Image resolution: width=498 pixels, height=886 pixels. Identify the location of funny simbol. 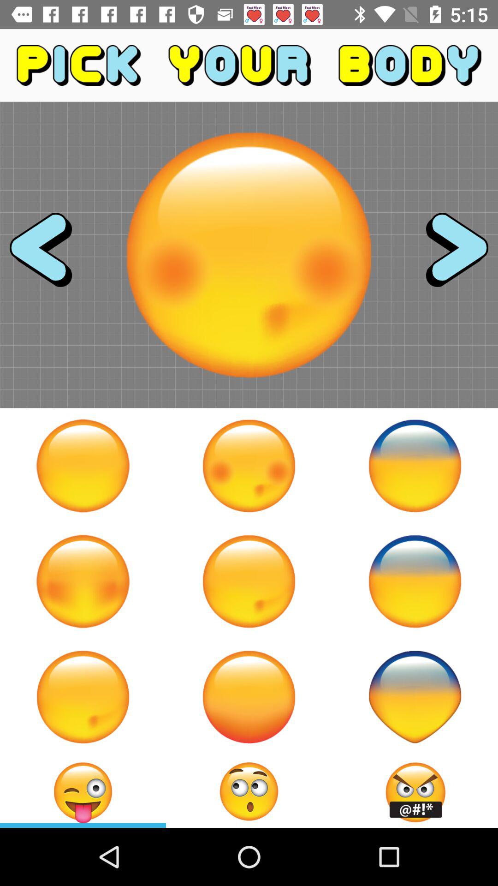
(415, 697).